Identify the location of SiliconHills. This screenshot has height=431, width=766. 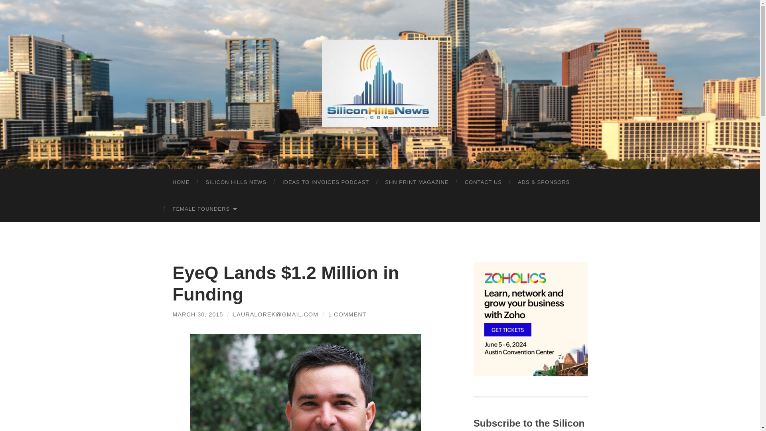
(380, 83).